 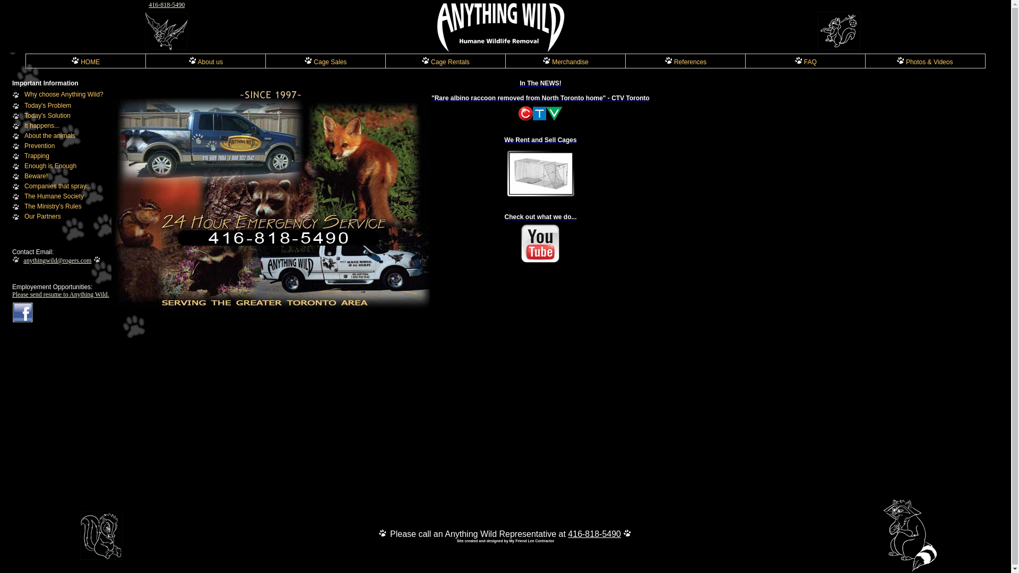 What do you see at coordinates (42, 216) in the screenshot?
I see `Our Partners` at bounding box center [42, 216].